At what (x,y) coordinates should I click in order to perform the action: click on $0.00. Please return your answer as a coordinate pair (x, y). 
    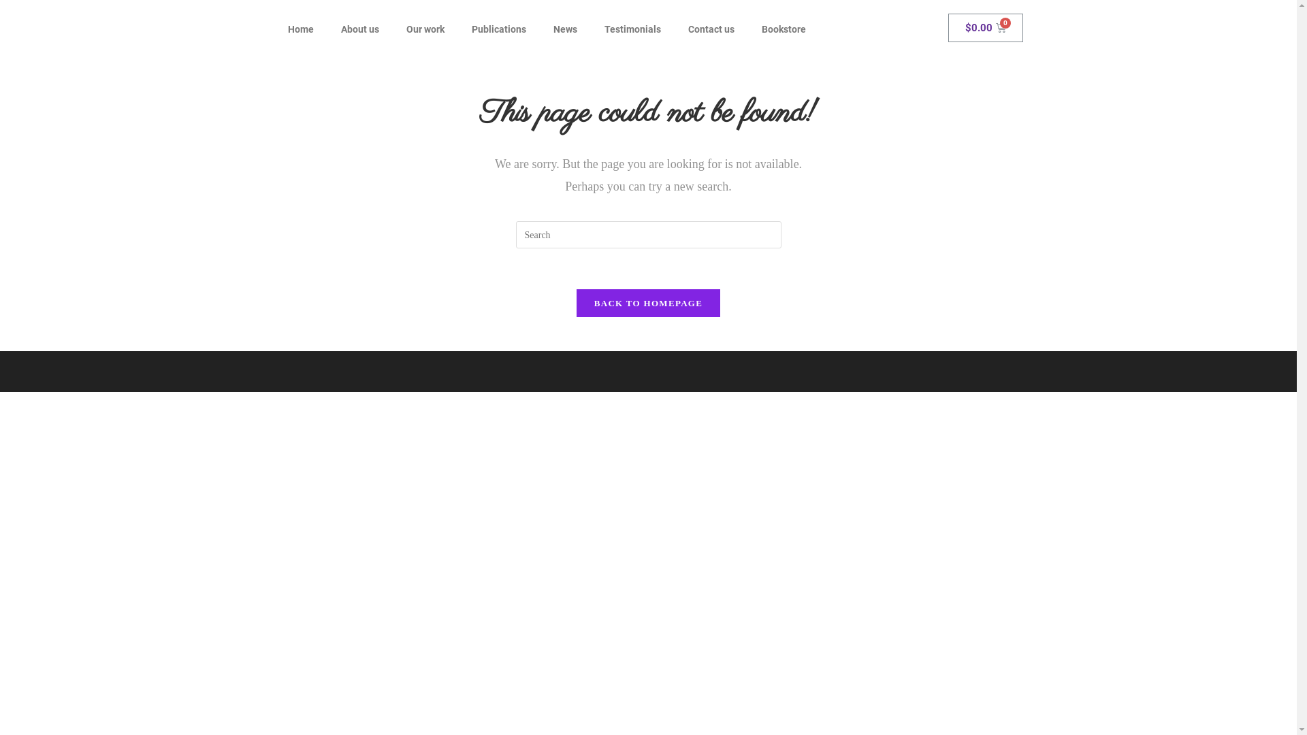
    Looking at the image, I should click on (986, 28).